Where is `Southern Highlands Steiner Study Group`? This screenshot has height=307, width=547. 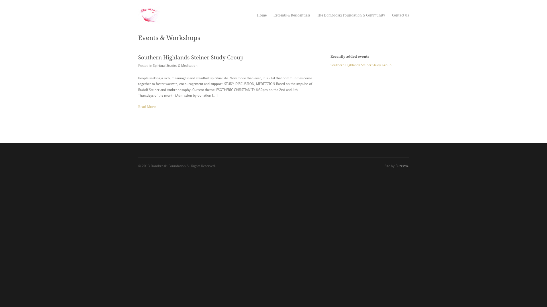 Southern Highlands Steiner Study Group is located at coordinates (191, 57).